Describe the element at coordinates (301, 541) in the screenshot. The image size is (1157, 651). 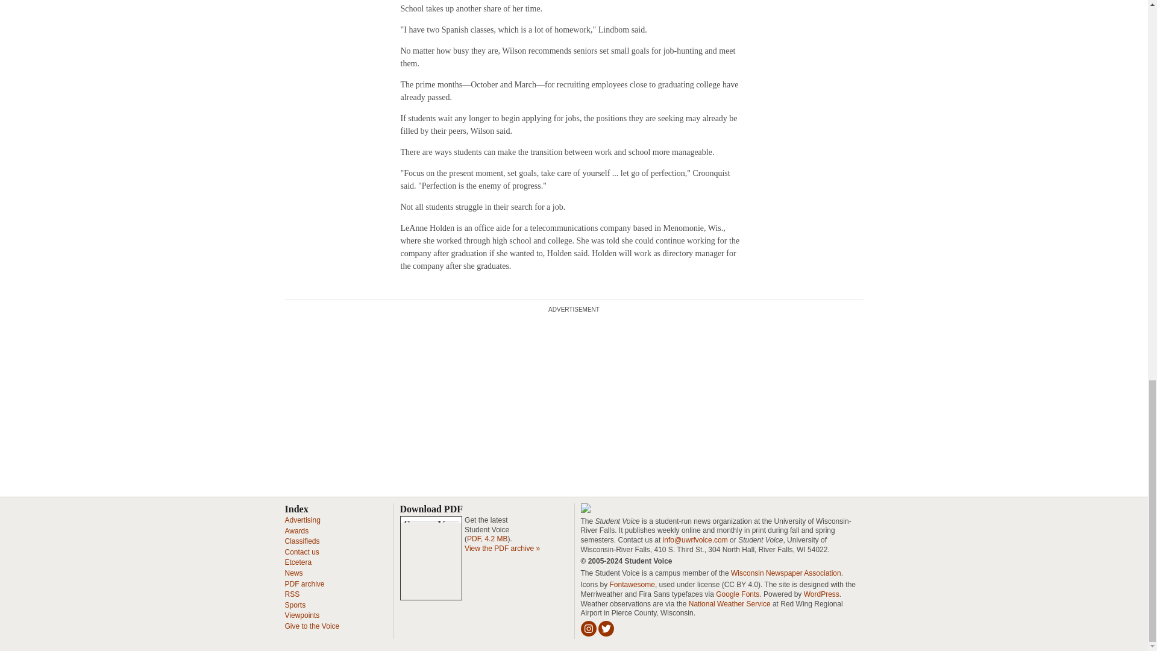
I see `Classifieds` at that location.